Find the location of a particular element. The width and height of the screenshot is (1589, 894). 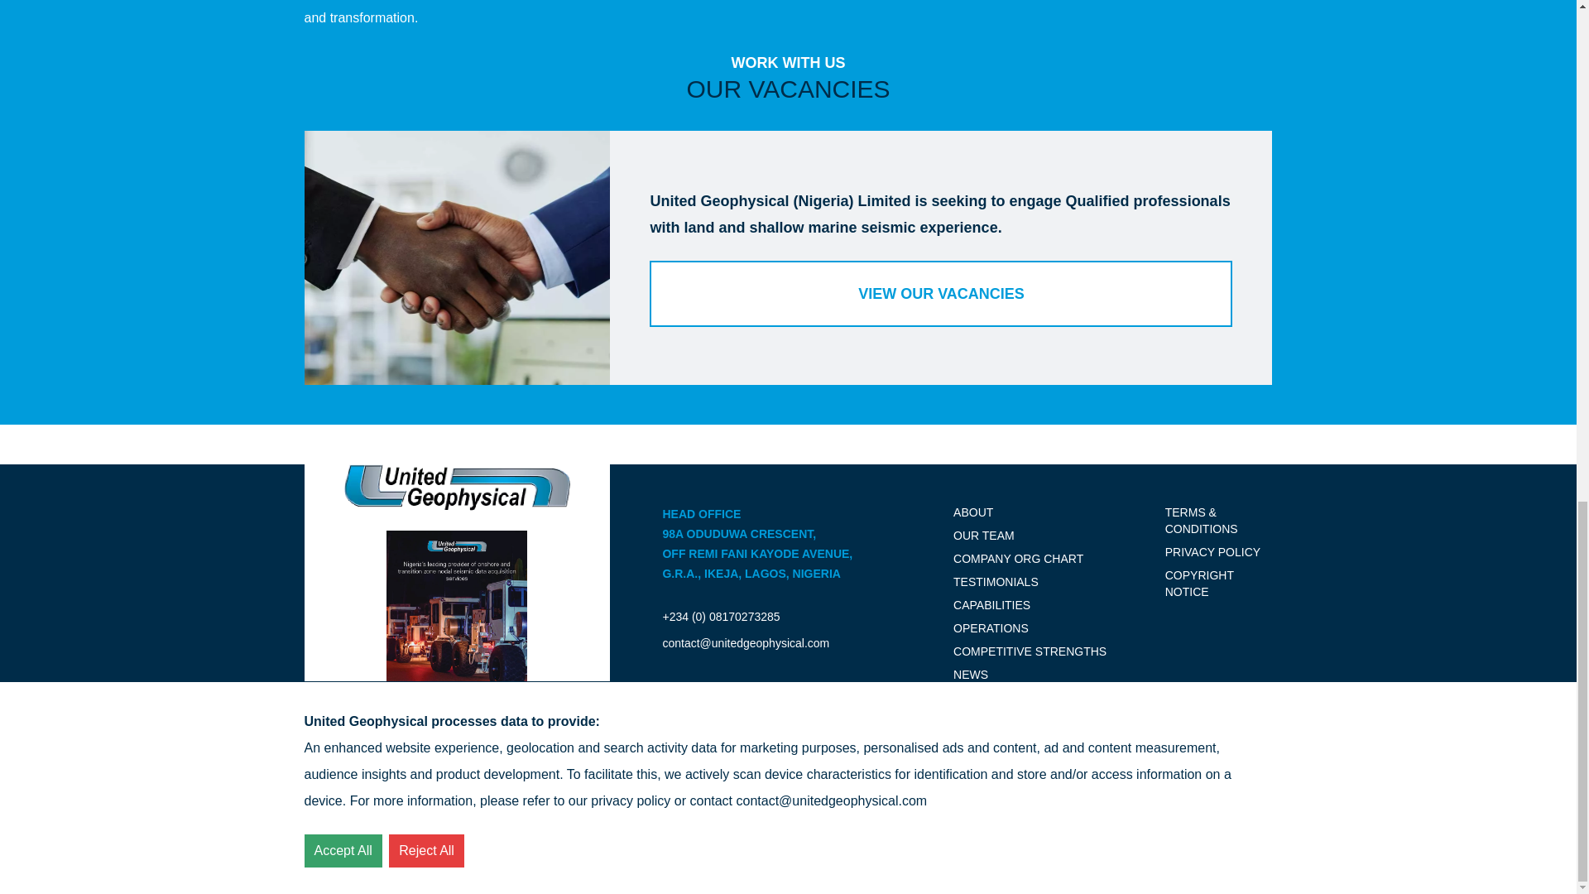

OUR TEAM is located at coordinates (996, 581).